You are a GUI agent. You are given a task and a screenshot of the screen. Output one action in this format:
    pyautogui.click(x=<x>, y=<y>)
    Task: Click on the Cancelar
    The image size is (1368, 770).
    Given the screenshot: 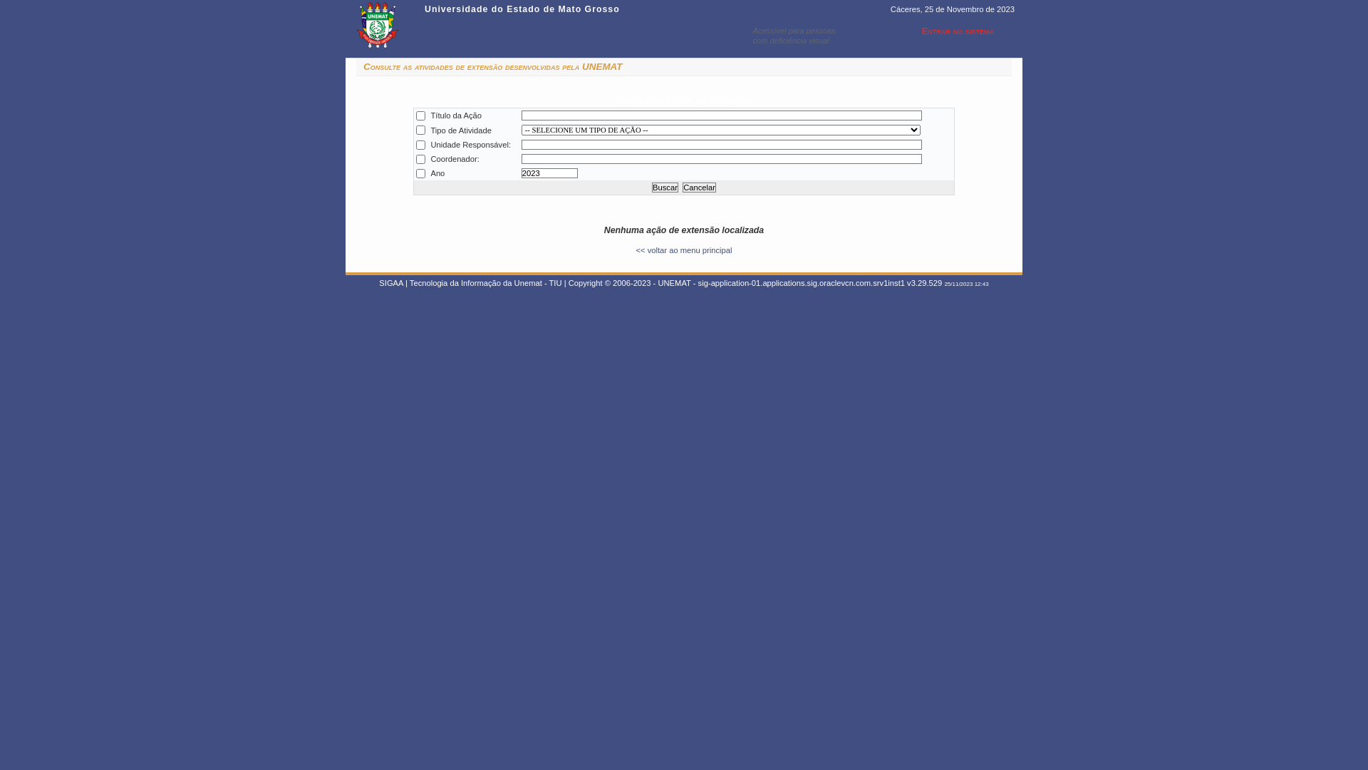 What is the action you would take?
    pyautogui.click(x=700, y=188)
    